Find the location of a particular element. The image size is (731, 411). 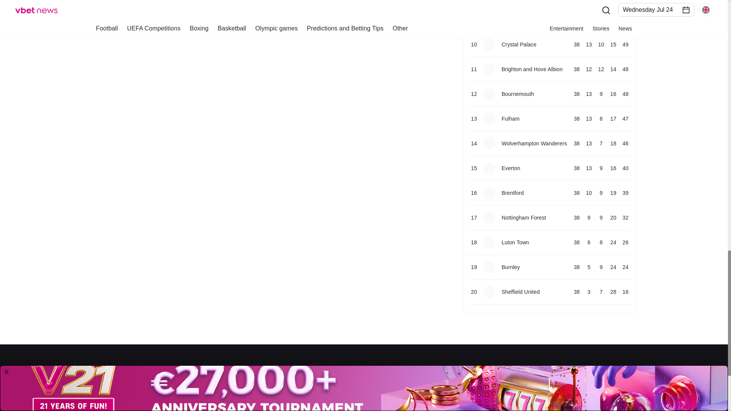

Privacy Policy is located at coordinates (408, 406).